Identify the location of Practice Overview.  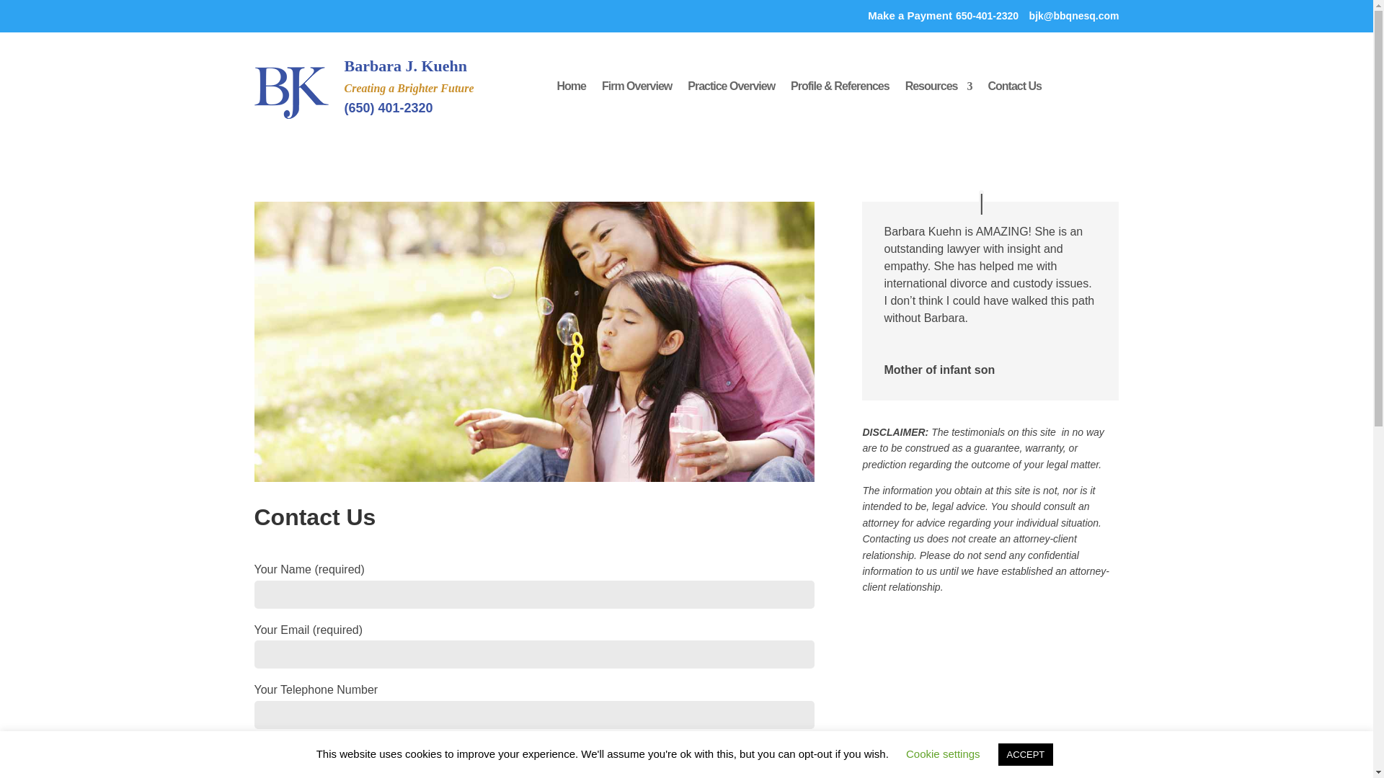
(731, 89).